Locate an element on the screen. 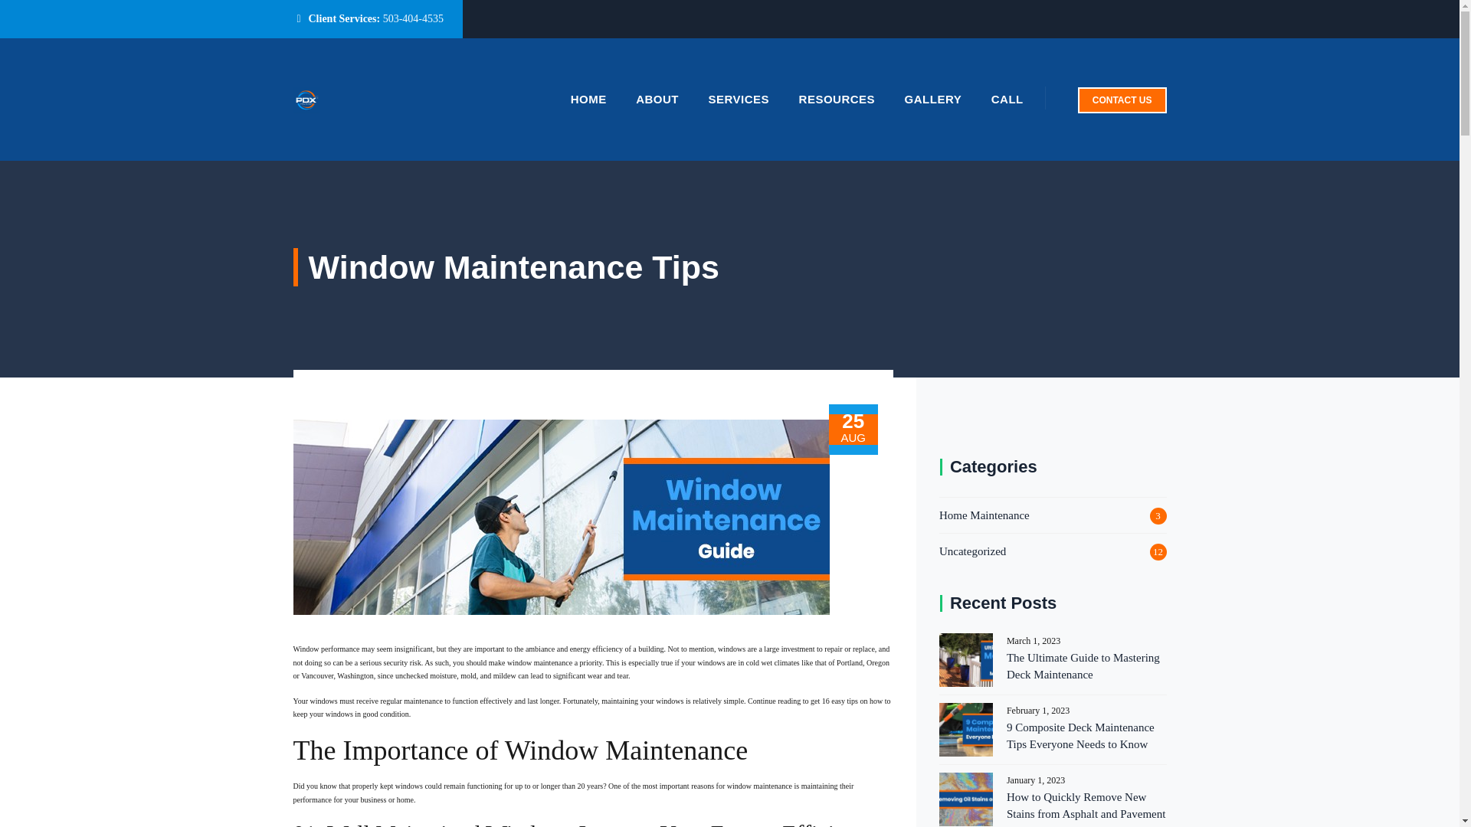  CONTACT US is located at coordinates (1122, 100).